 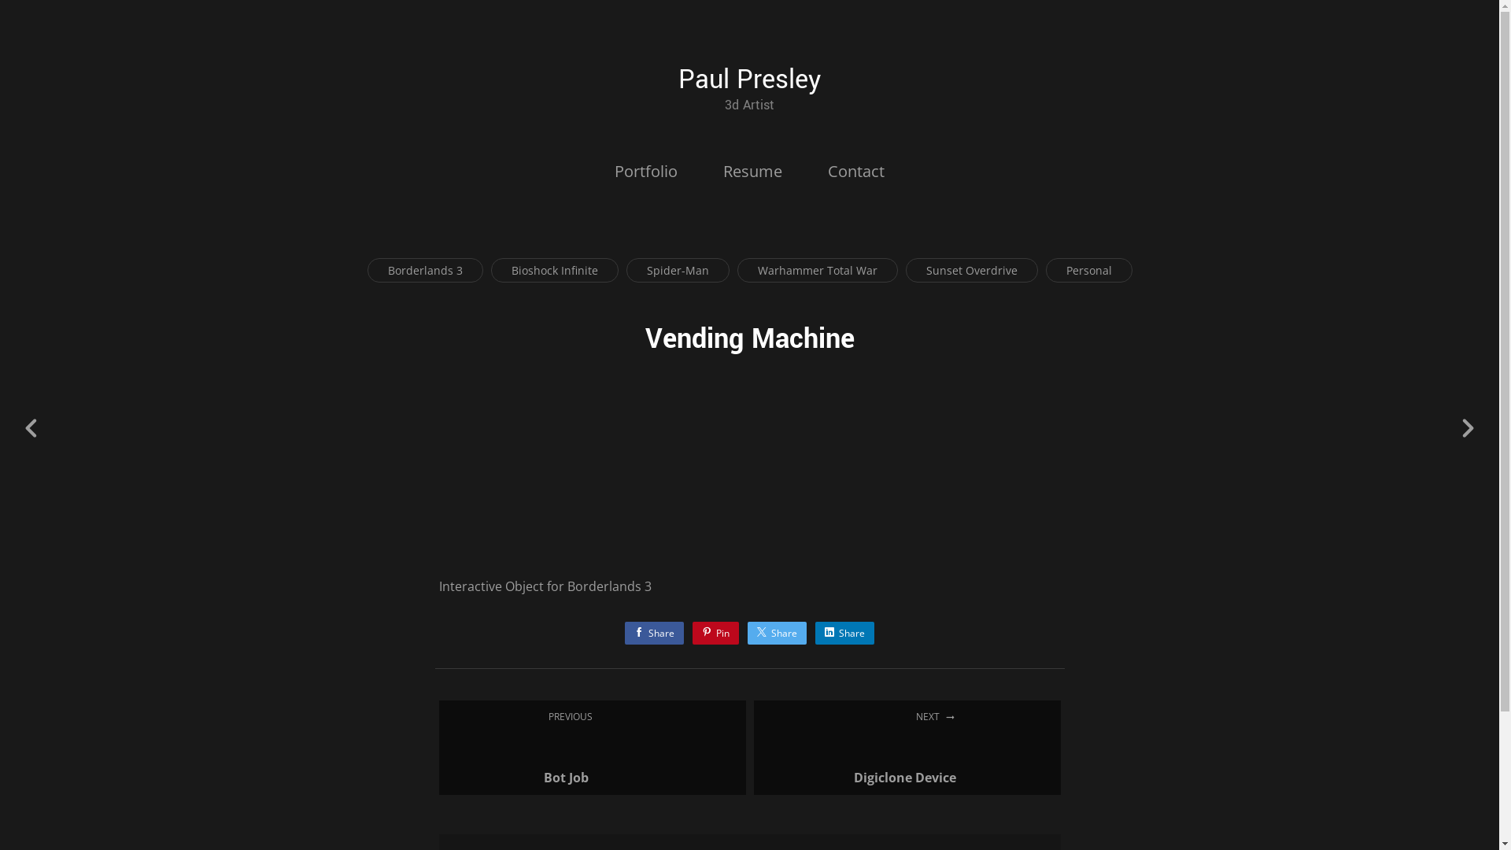 I want to click on Spider-Man, so click(x=678, y=271).